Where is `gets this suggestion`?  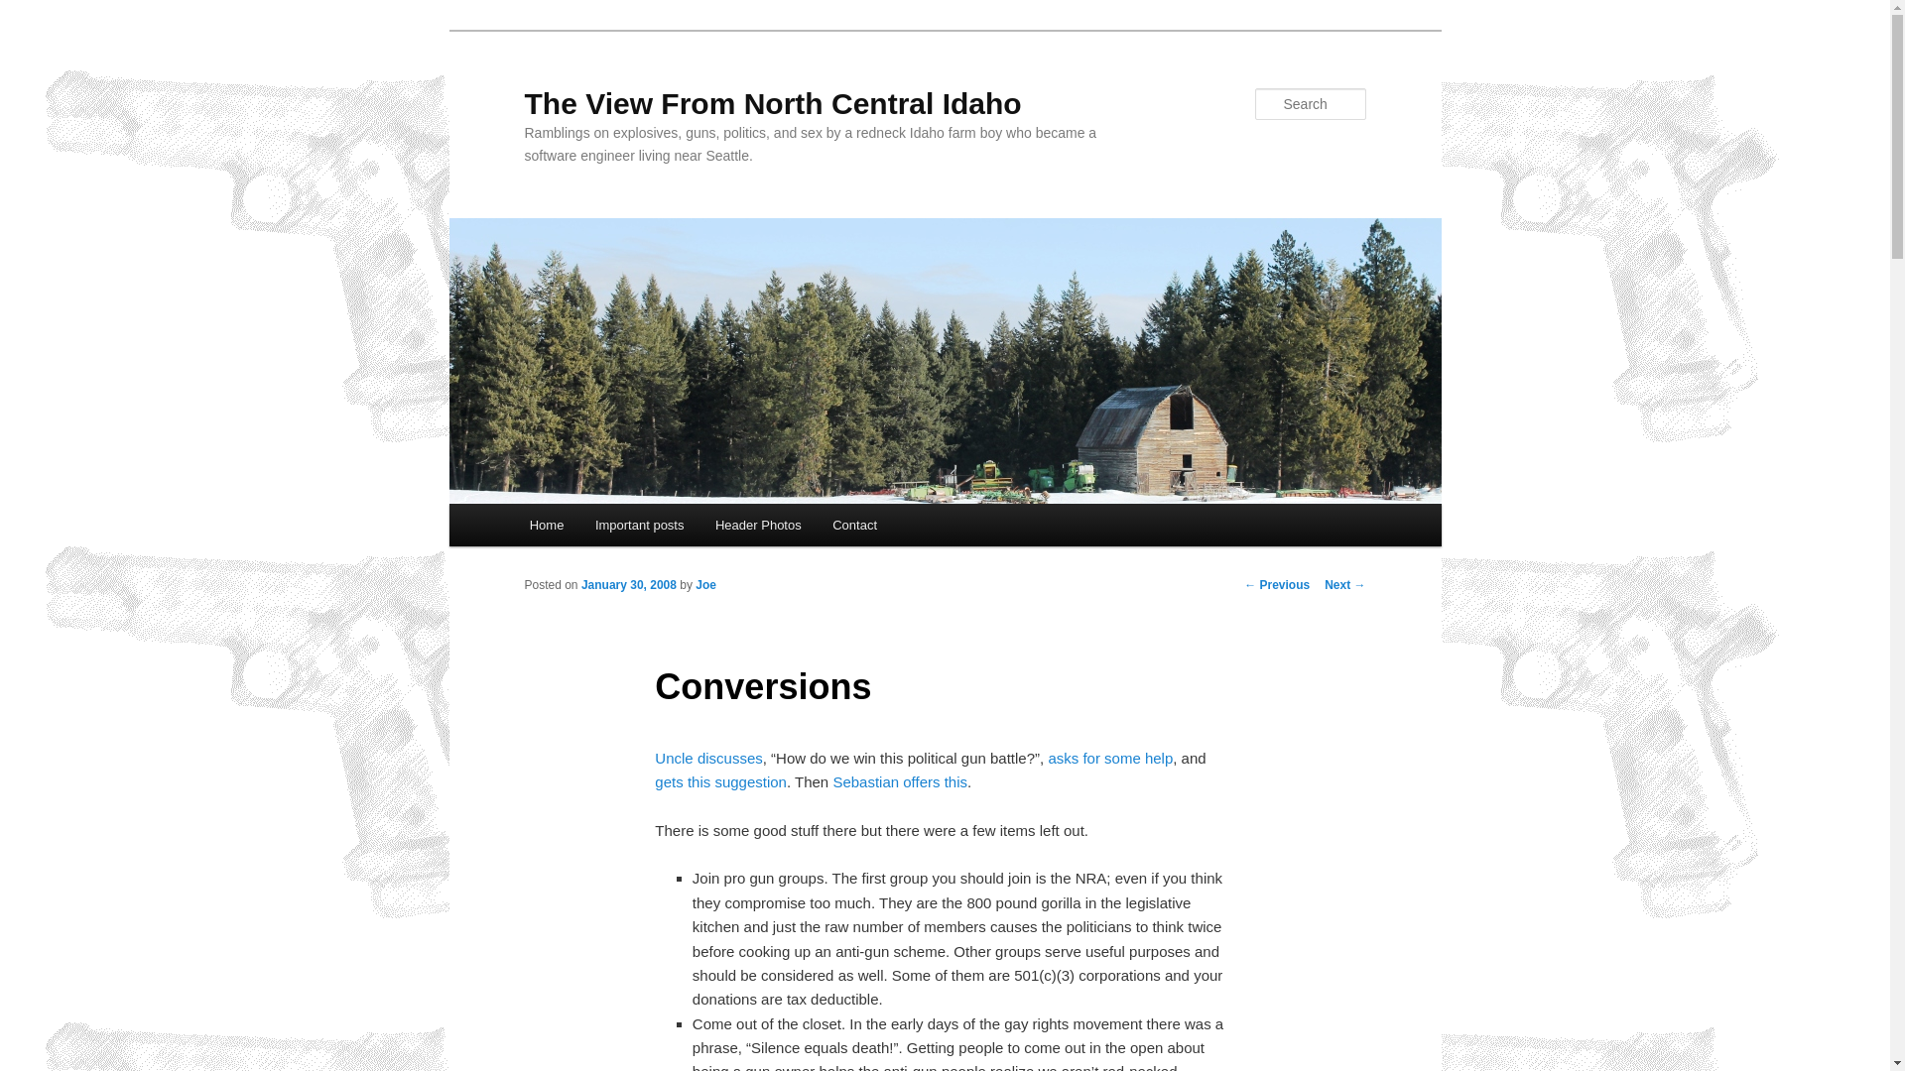 gets this suggestion is located at coordinates (720, 781).